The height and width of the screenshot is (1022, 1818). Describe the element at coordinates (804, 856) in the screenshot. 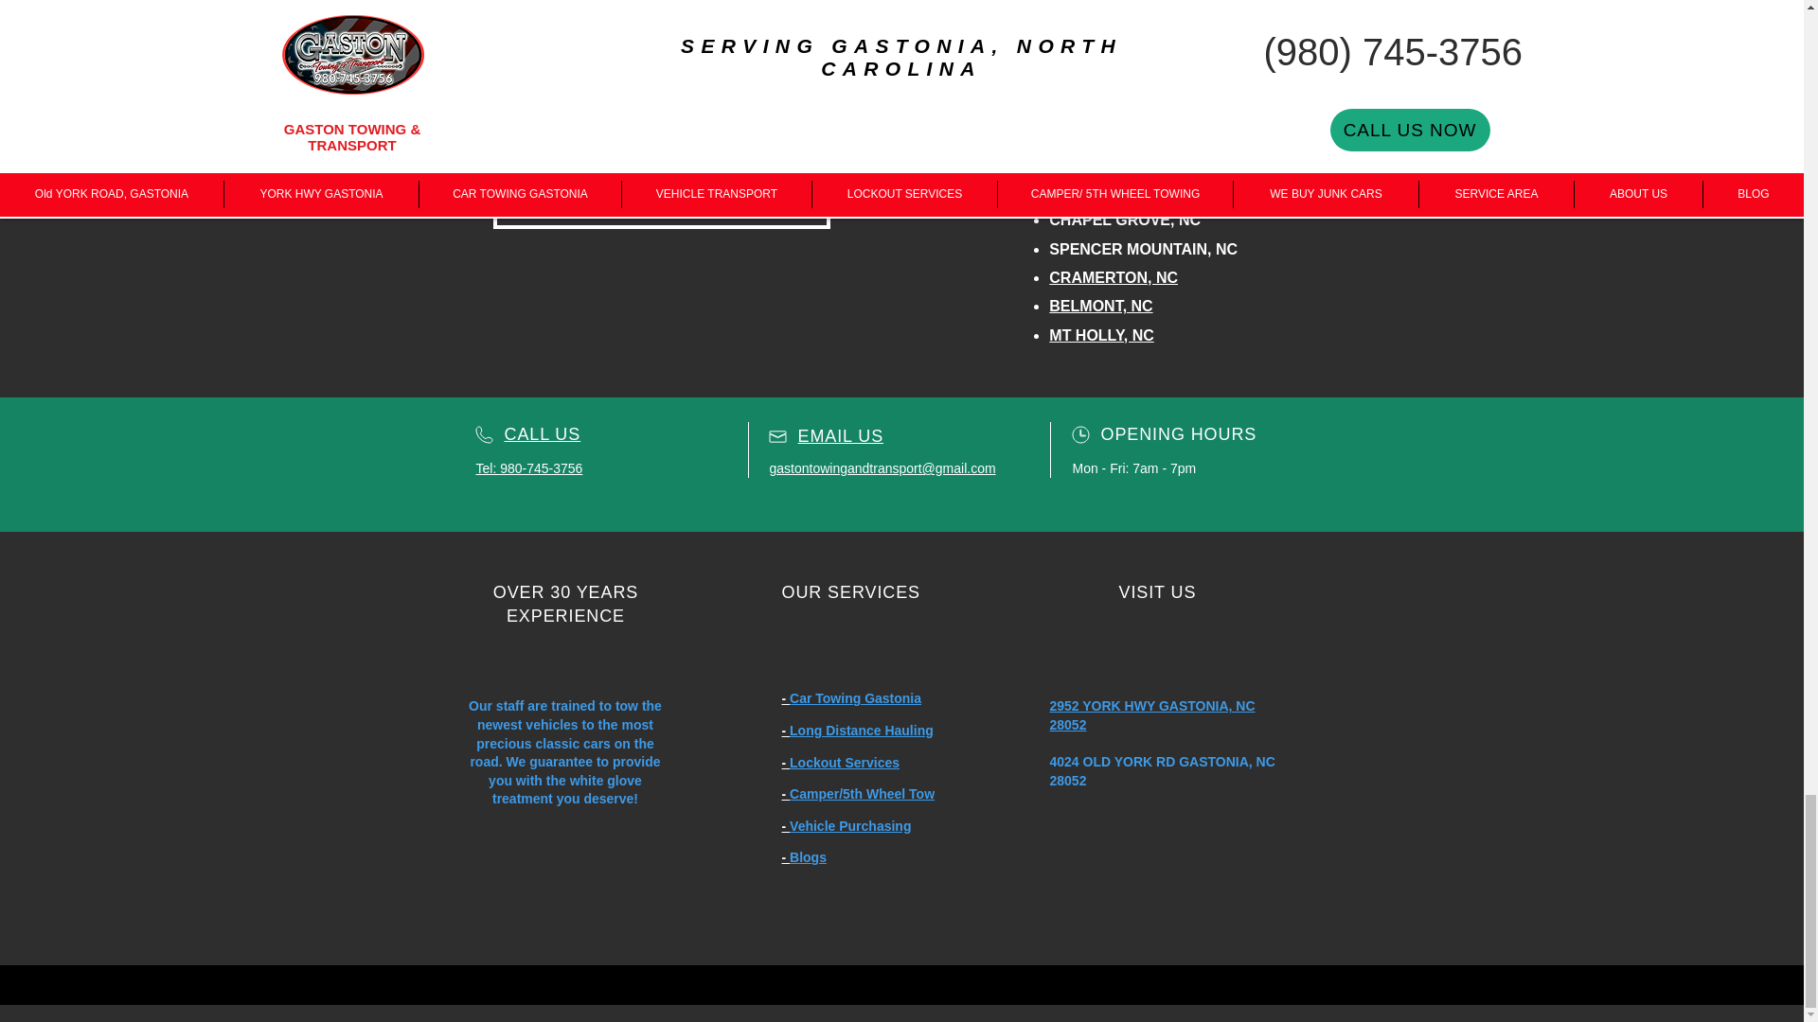

I see `- Blogs` at that location.